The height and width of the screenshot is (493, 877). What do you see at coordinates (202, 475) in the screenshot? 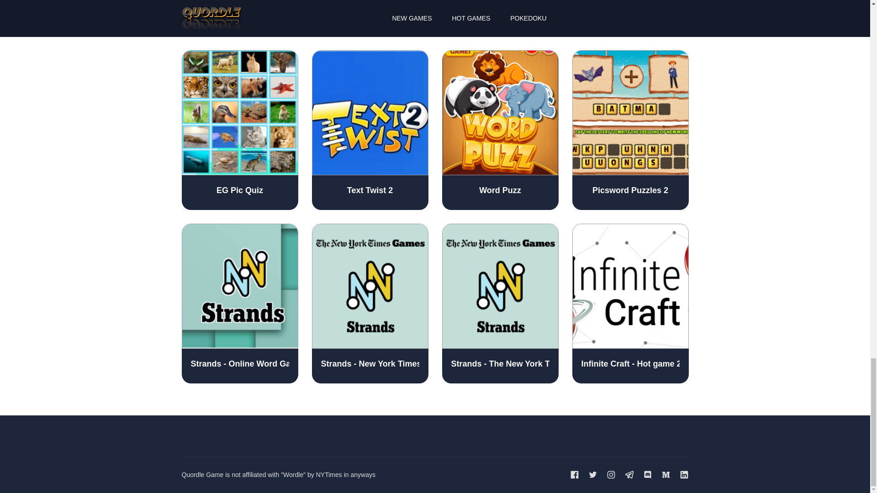
I see `Quordle Game` at bounding box center [202, 475].